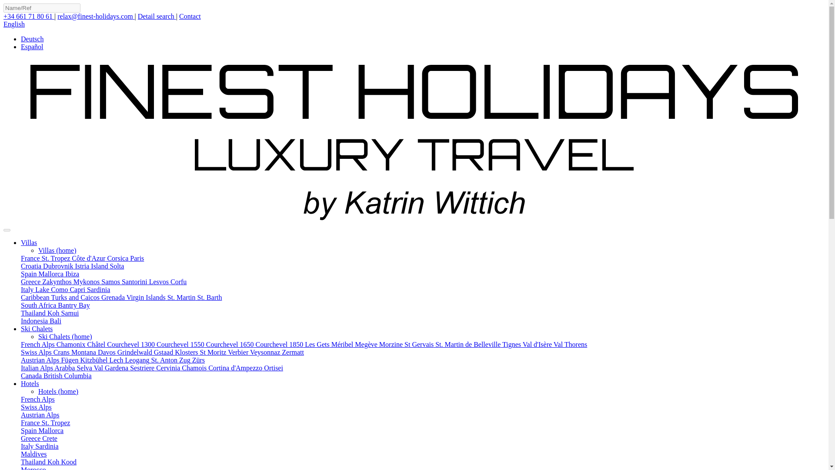  What do you see at coordinates (14, 24) in the screenshot?
I see `English` at bounding box center [14, 24].